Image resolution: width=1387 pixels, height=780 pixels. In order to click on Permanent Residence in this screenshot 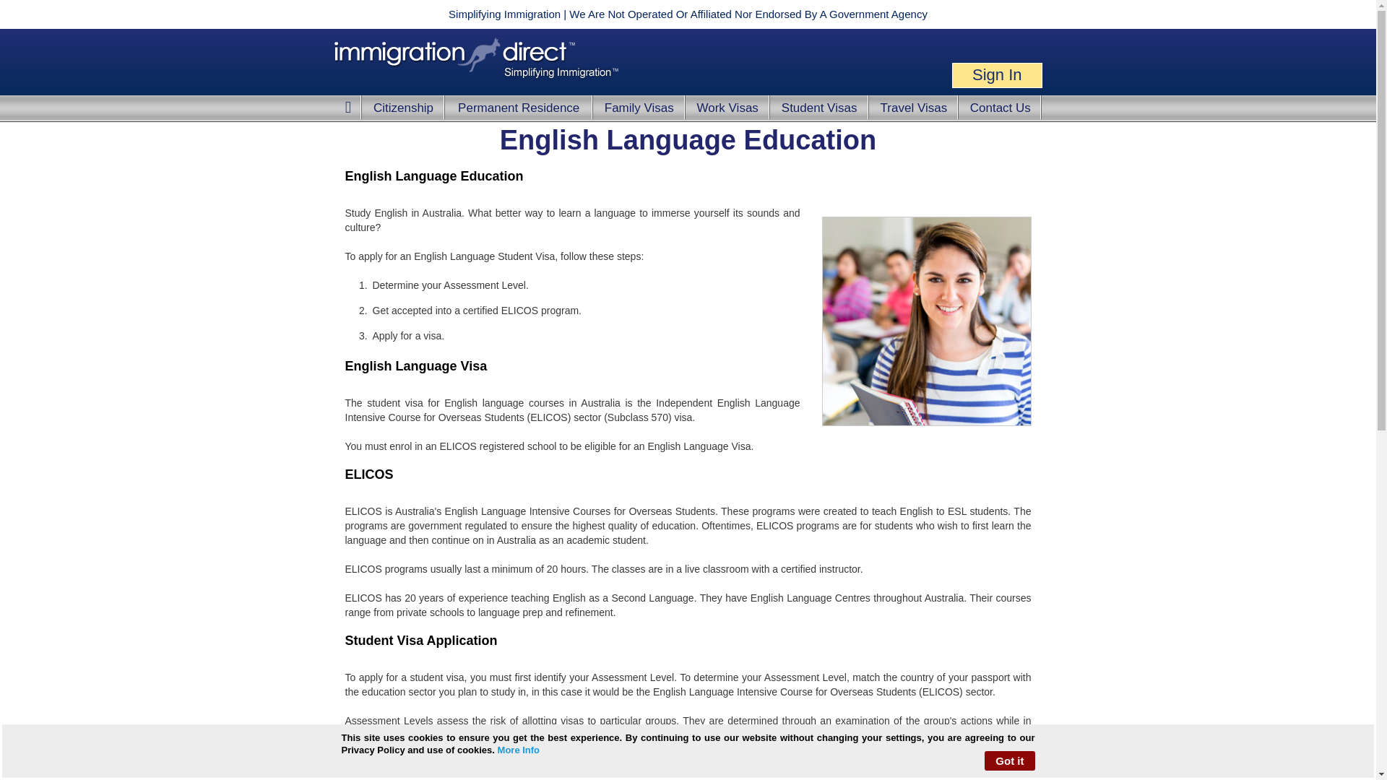, I will do `click(519, 108)`.